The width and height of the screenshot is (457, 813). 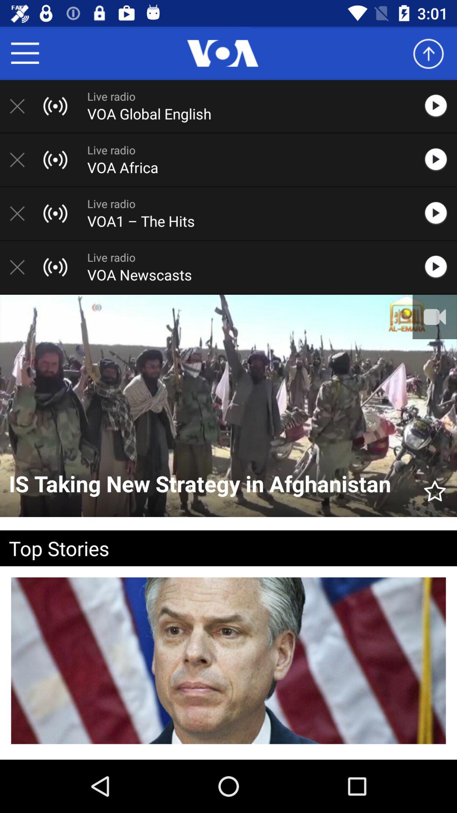 What do you see at coordinates (215, 548) in the screenshot?
I see `swipe until the top stories item` at bounding box center [215, 548].